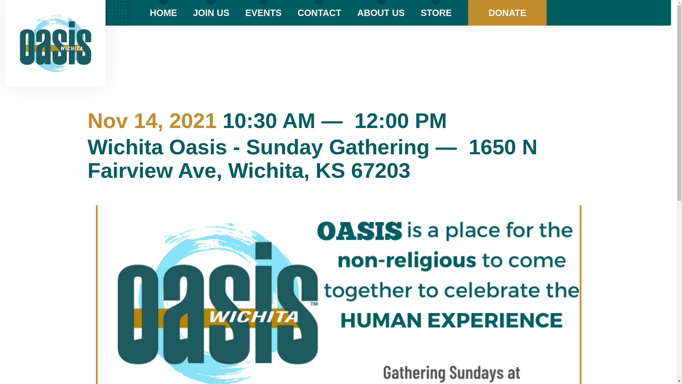 The image size is (682, 384). I want to click on HOME, so click(163, 13).